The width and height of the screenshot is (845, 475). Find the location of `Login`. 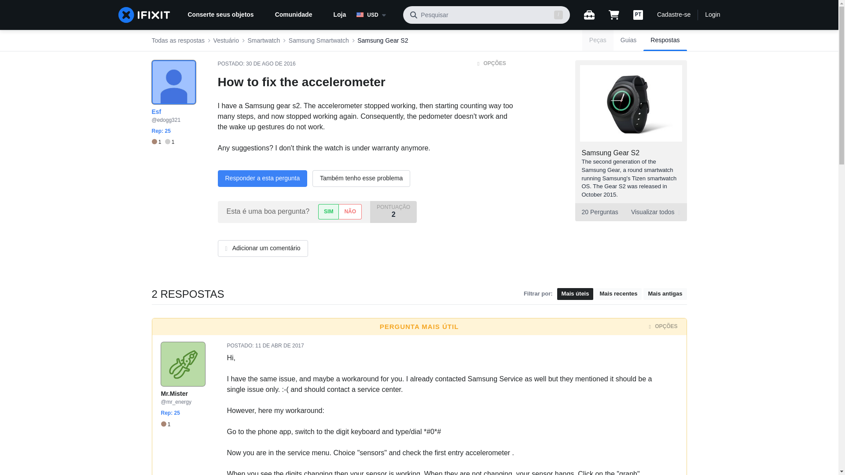

Login is located at coordinates (712, 15).